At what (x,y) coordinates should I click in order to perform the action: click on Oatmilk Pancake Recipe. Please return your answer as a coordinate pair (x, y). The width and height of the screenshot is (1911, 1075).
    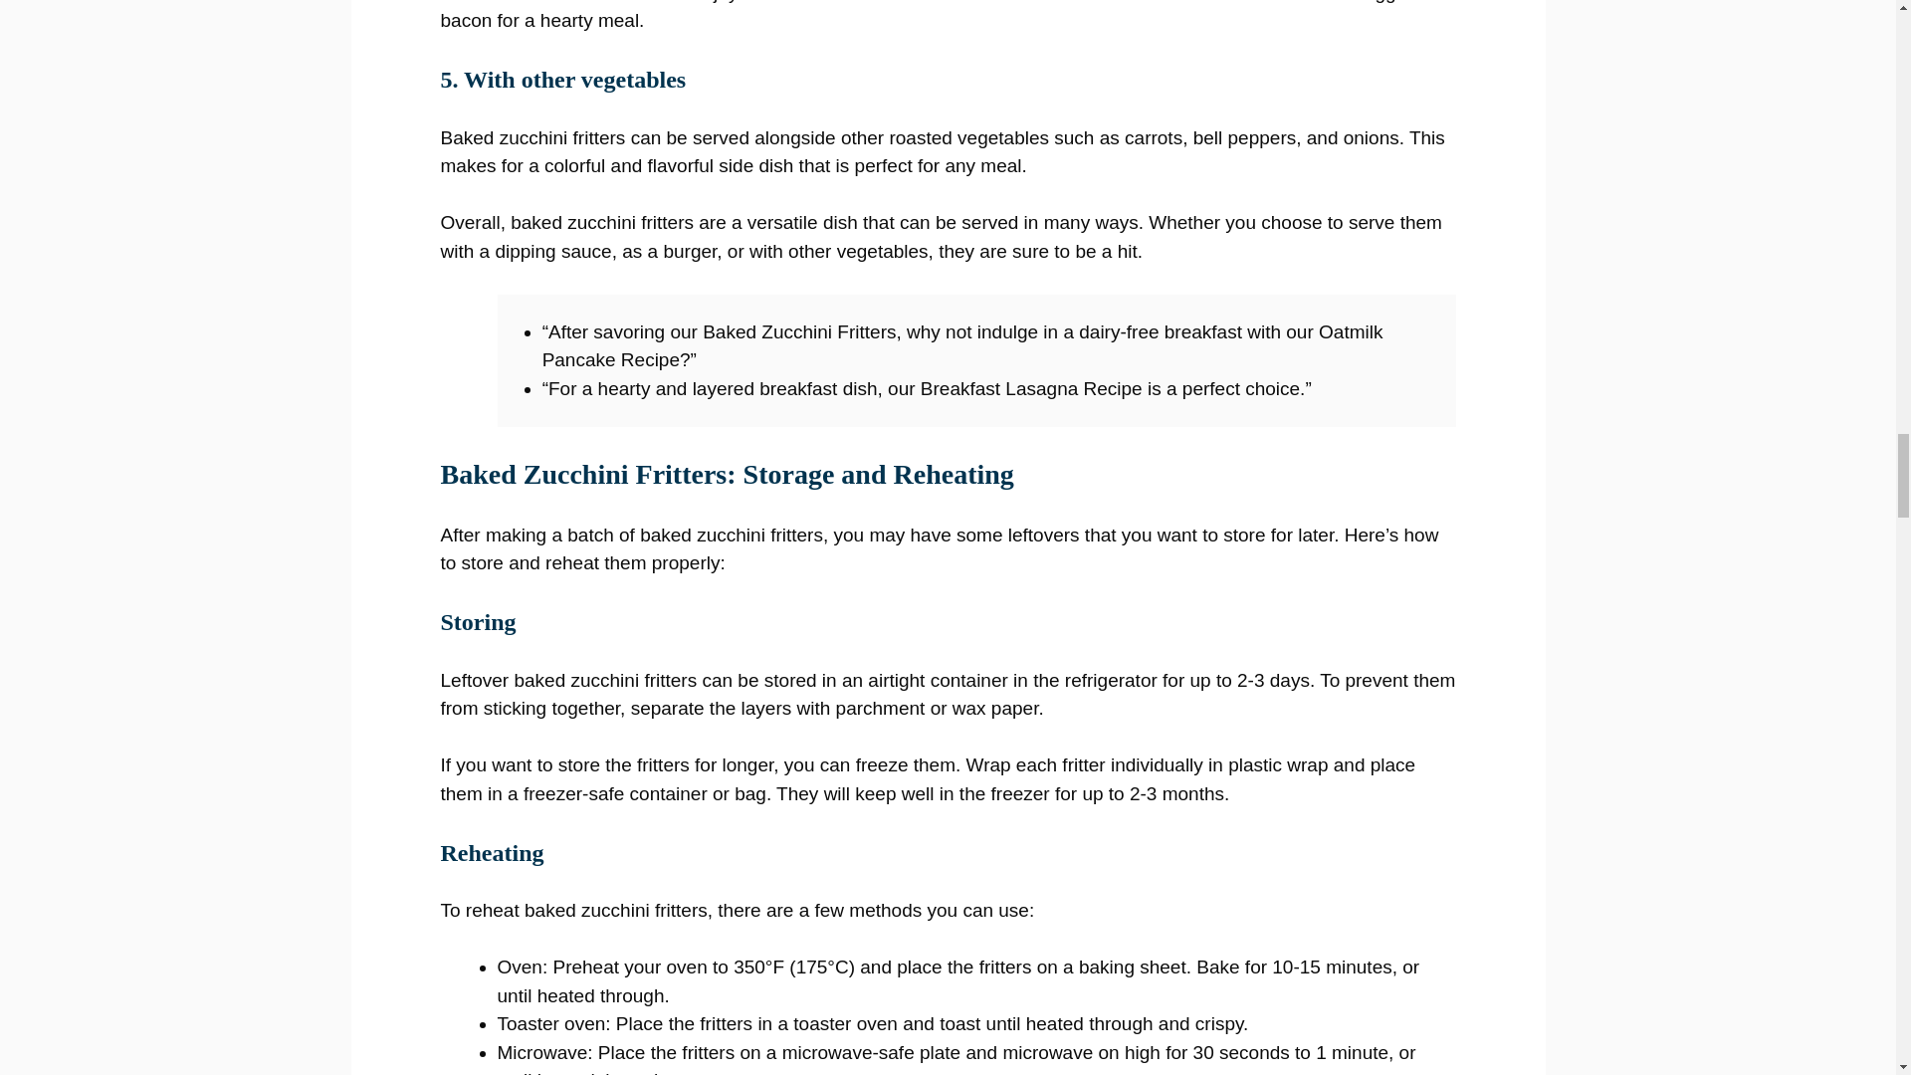
    Looking at the image, I should click on (963, 345).